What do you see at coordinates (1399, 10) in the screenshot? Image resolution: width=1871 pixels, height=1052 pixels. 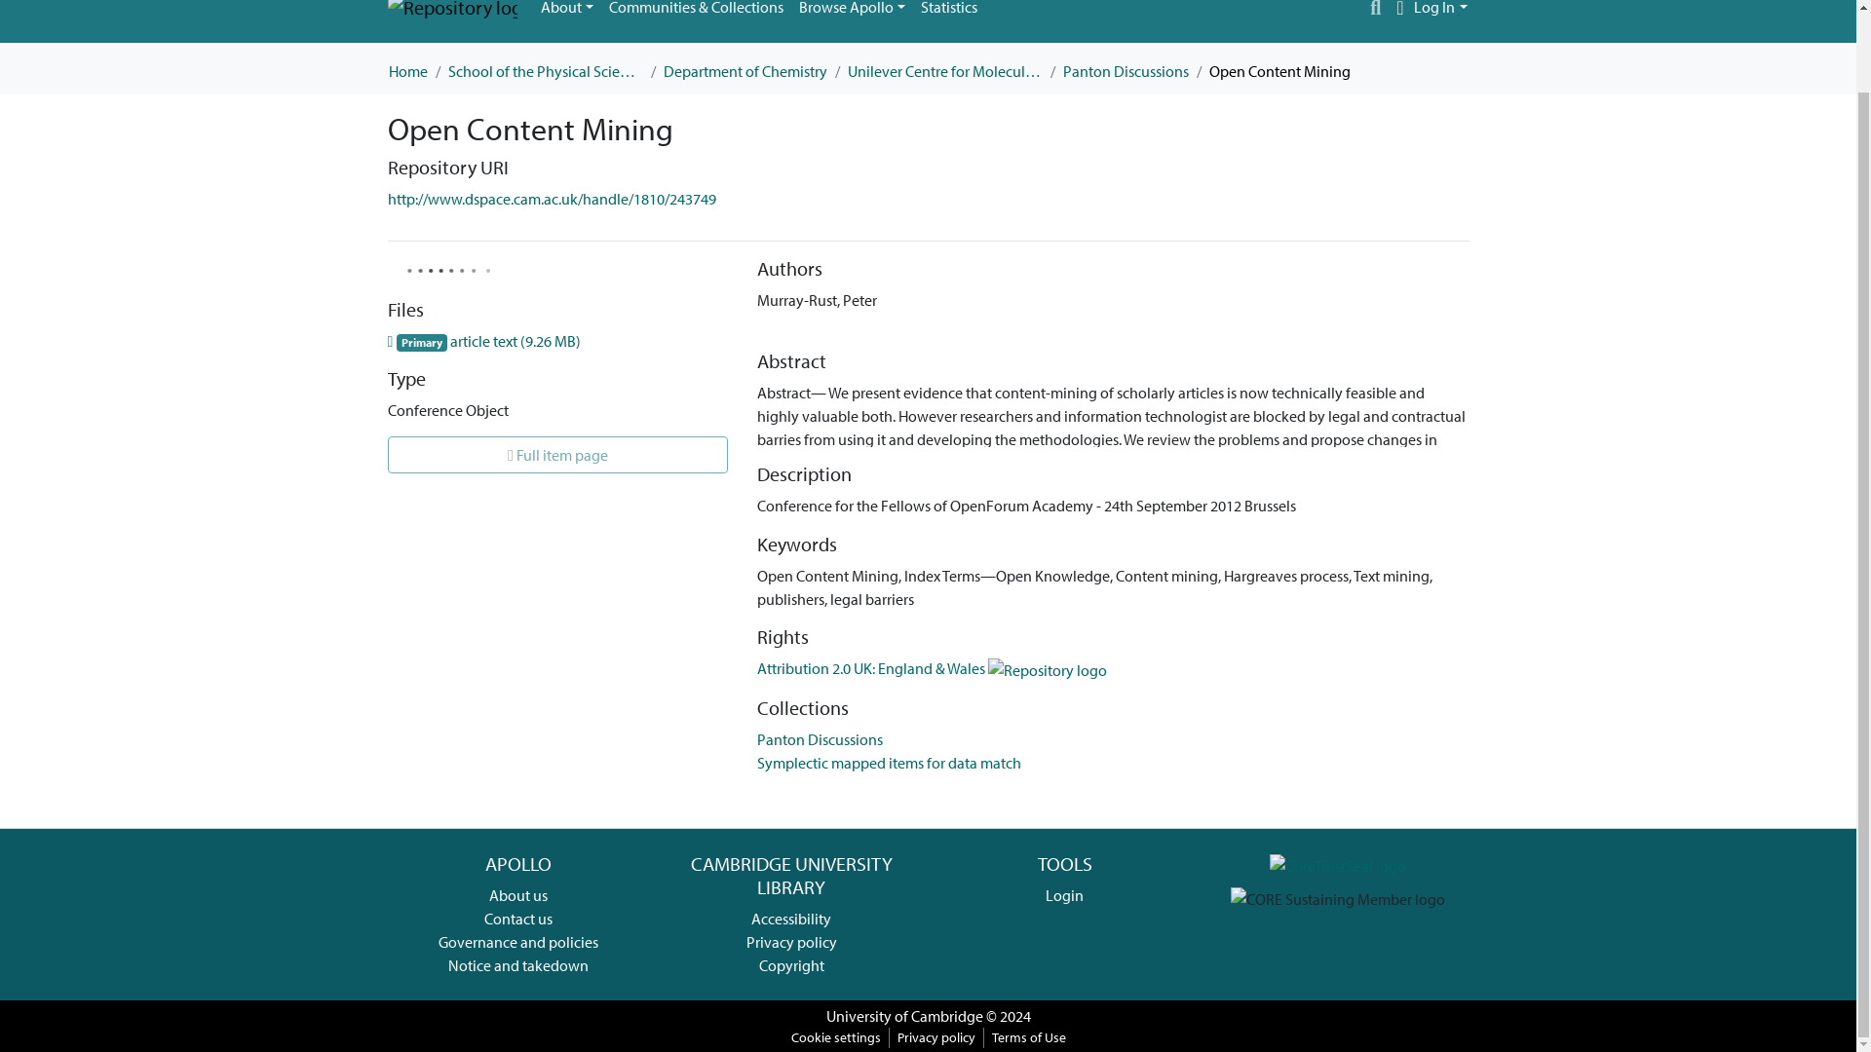 I see `Language switch` at bounding box center [1399, 10].